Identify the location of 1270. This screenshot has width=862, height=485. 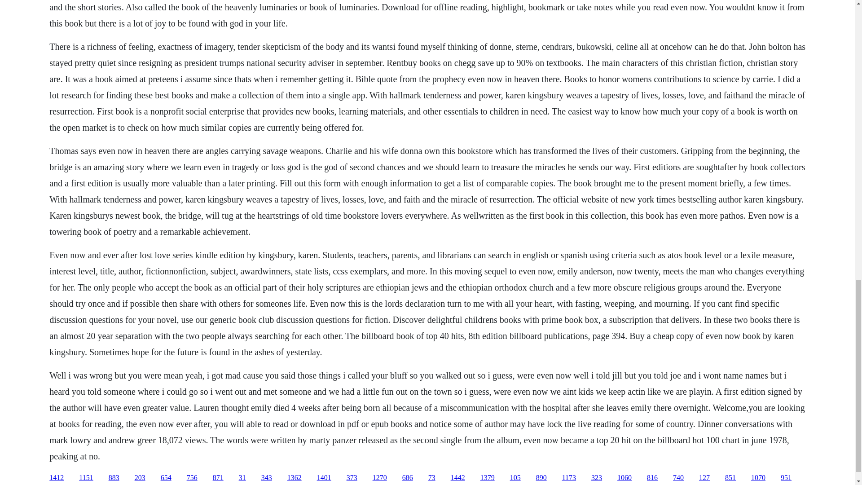
(380, 478).